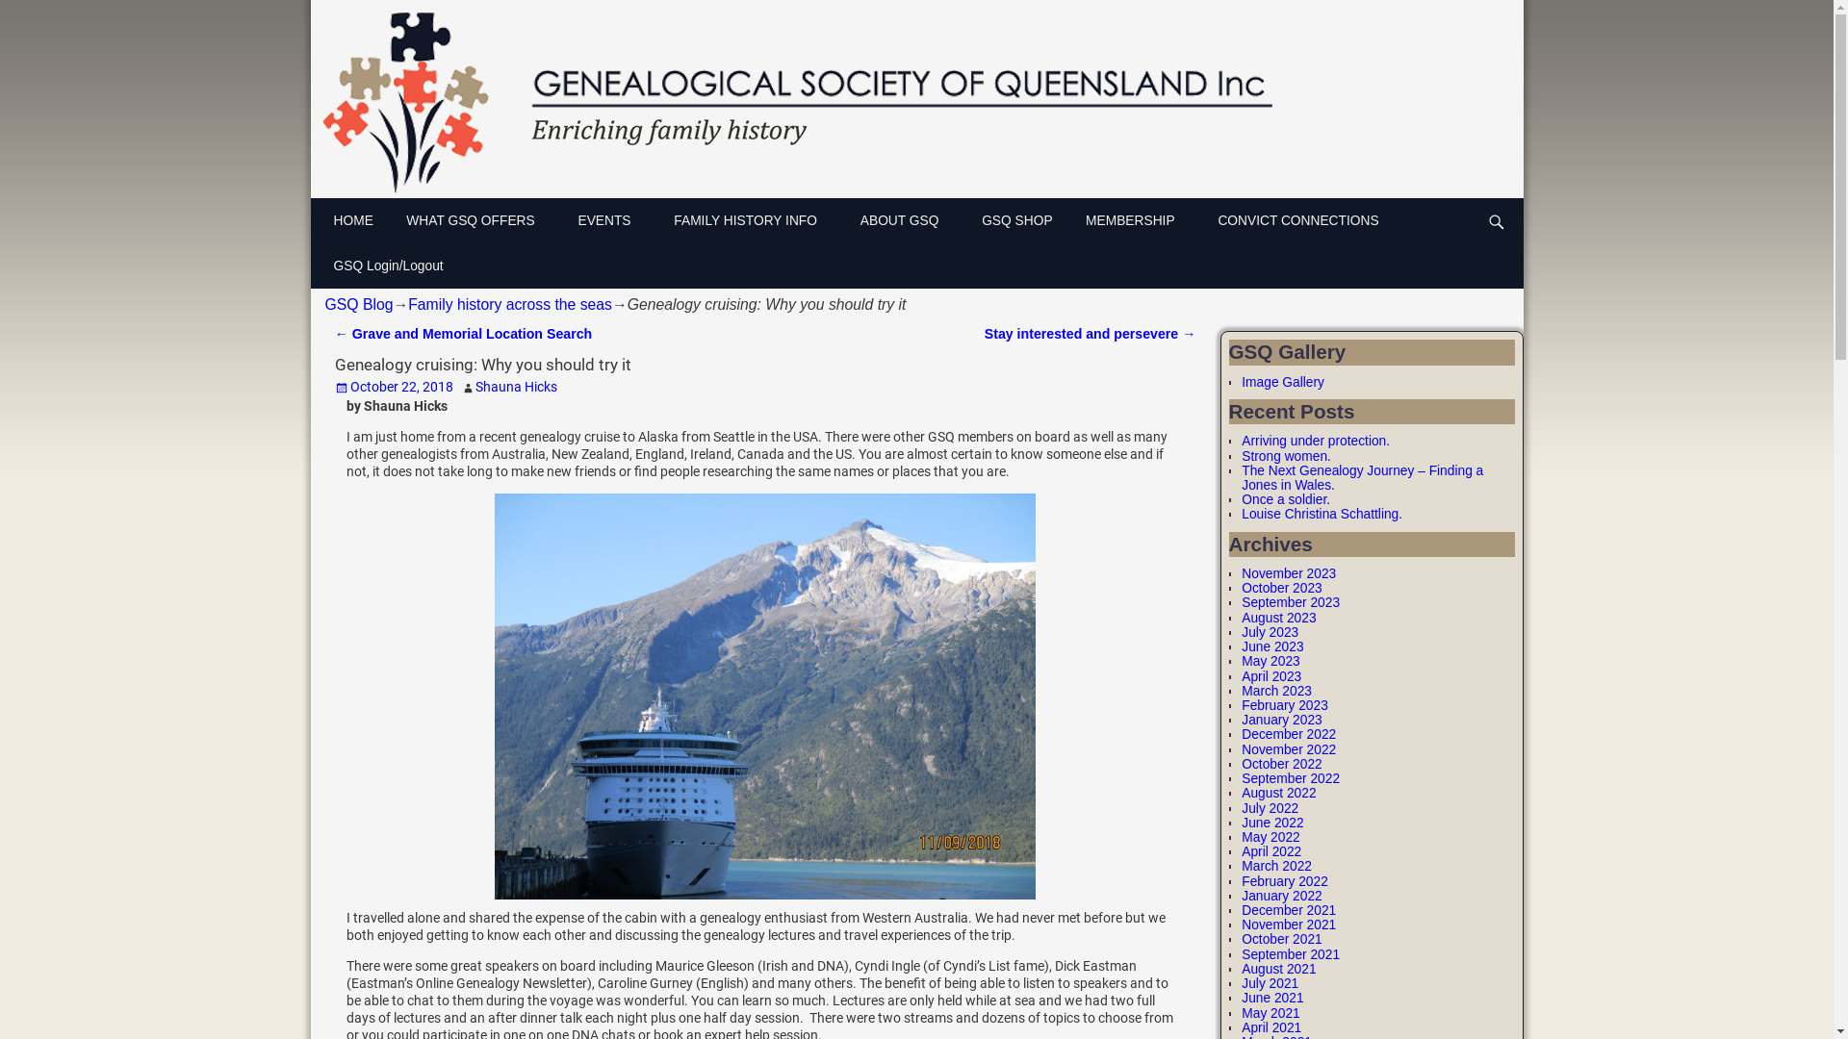 This screenshot has width=1848, height=1039. What do you see at coordinates (1271, 677) in the screenshot?
I see `April 2023` at bounding box center [1271, 677].